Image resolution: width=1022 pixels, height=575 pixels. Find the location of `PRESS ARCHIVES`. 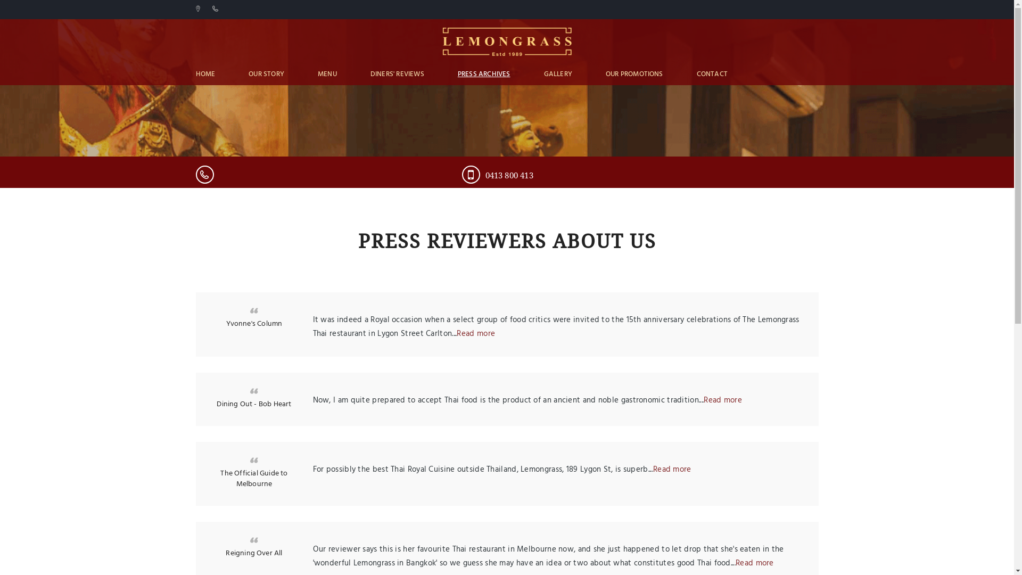

PRESS ARCHIVES is located at coordinates (484, 75).